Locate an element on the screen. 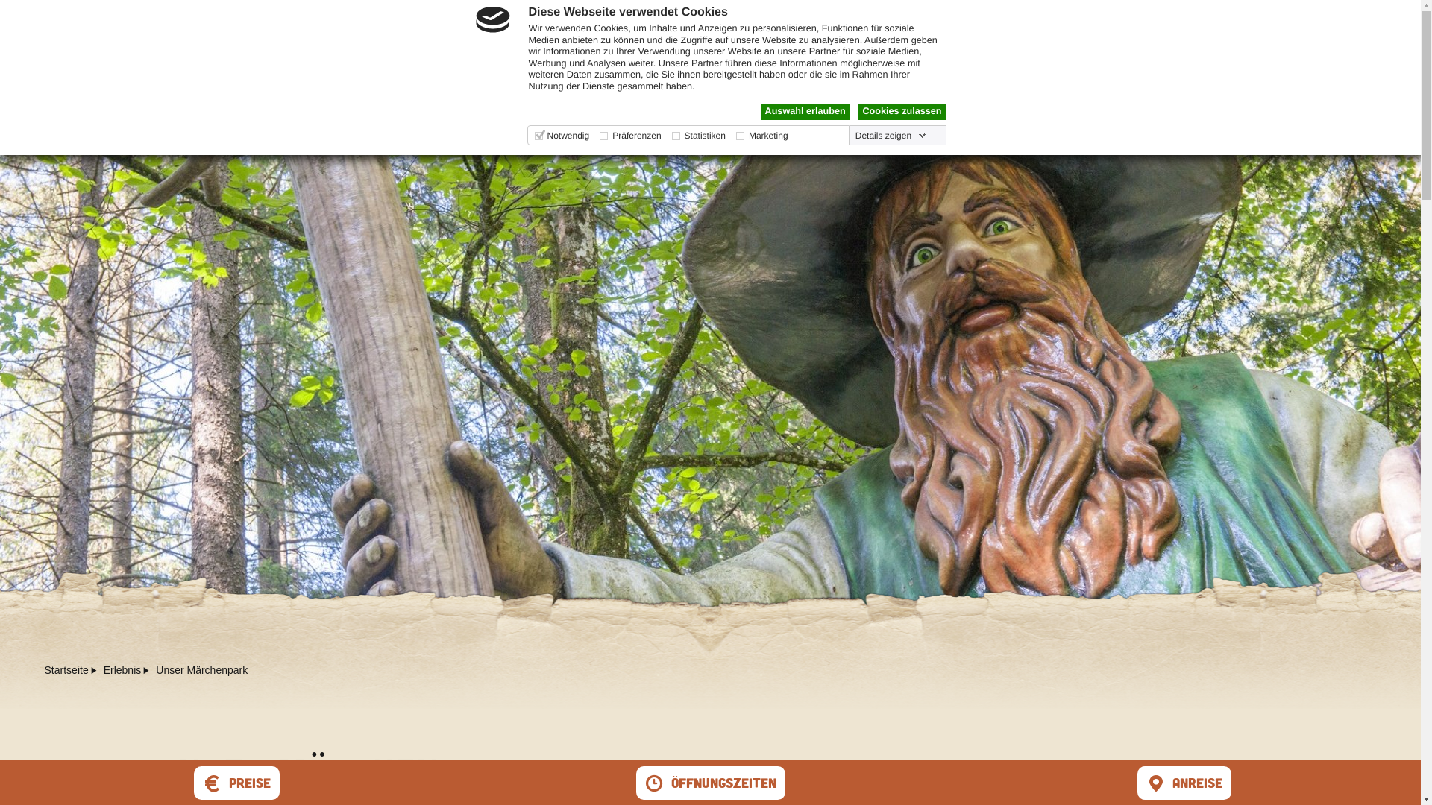 The height and width of the screenshot is (805, 1432). Auswahl erlauben is located at coordinates (805, 112).